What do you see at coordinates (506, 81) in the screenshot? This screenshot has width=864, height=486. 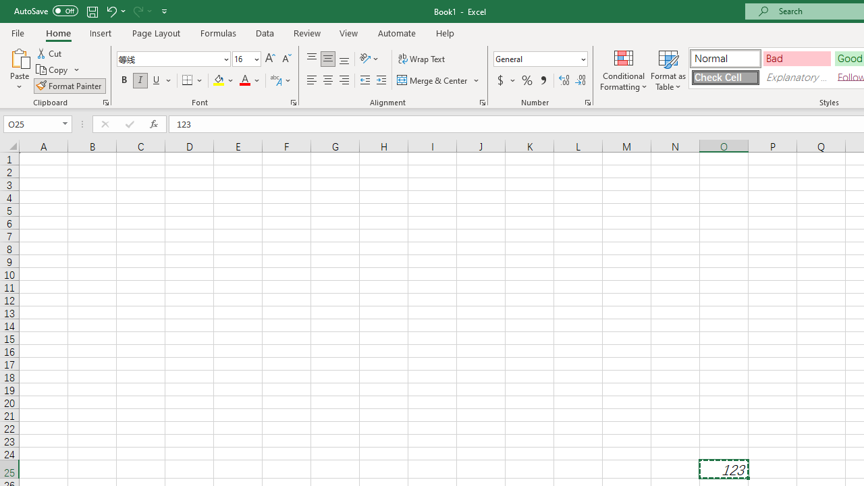 I see `Accounting Number Format` at bounding box center [506, 81].